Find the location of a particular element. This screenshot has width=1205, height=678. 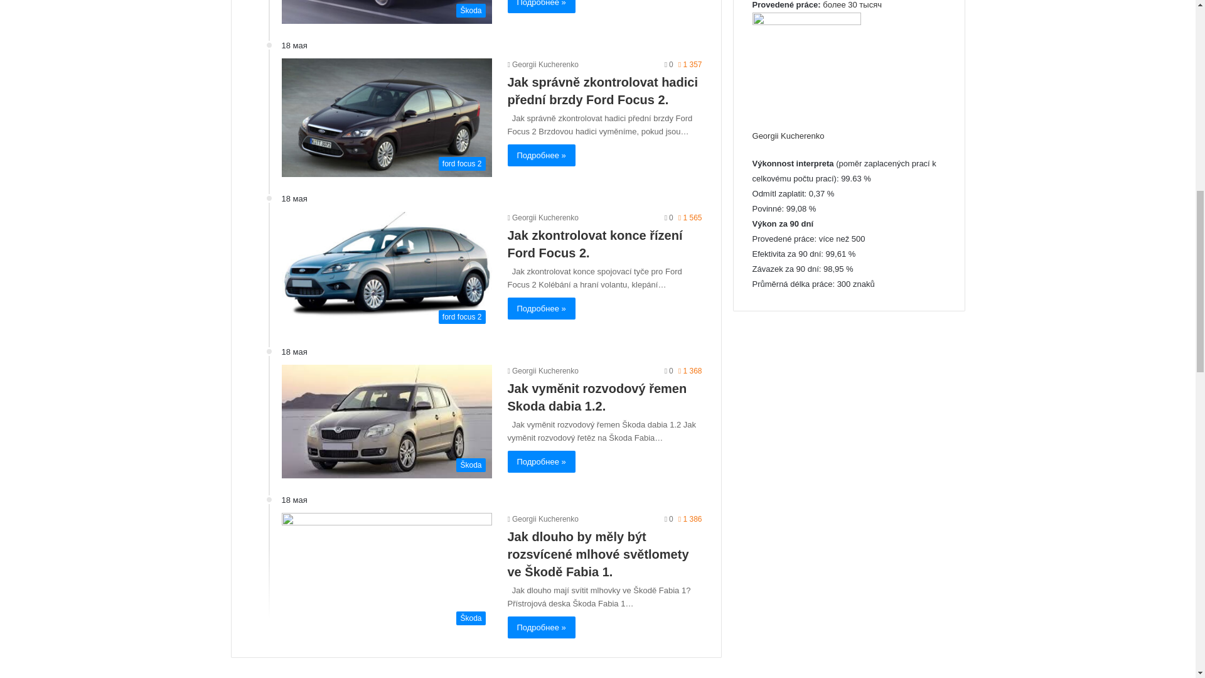

ford focus 2 is located at coordinates (386, 117).